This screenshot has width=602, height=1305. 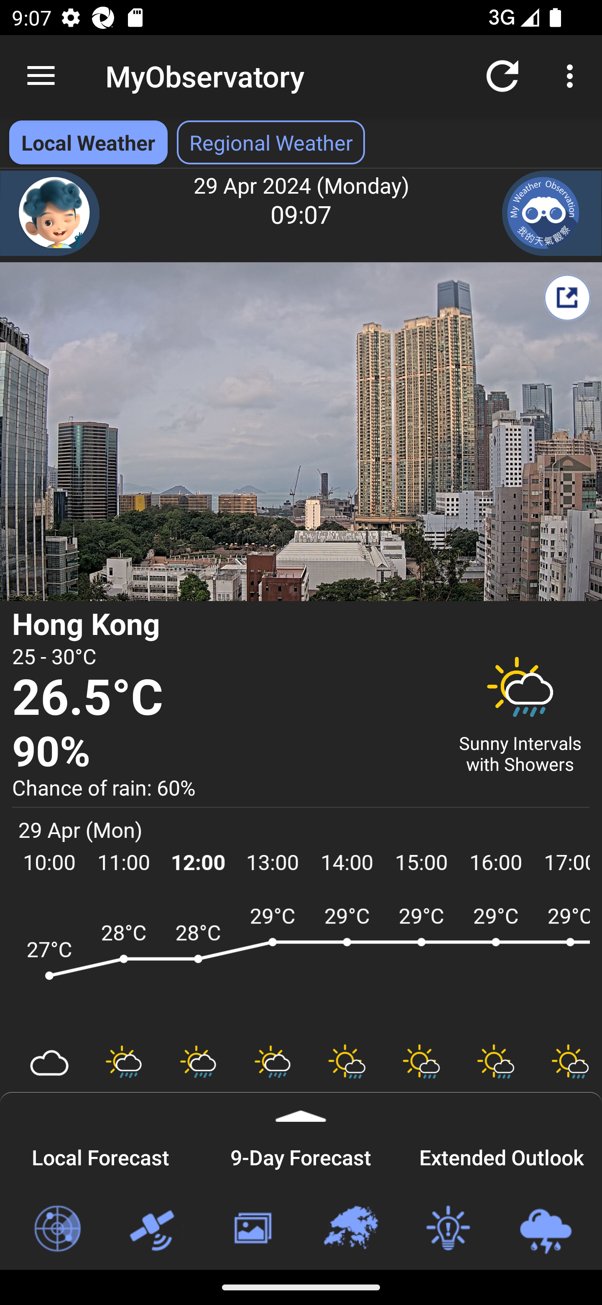 What do you see at coordinates (57, 1229) in the screenshot?
I see `Radar Images` at bounding box center [57, 1229].